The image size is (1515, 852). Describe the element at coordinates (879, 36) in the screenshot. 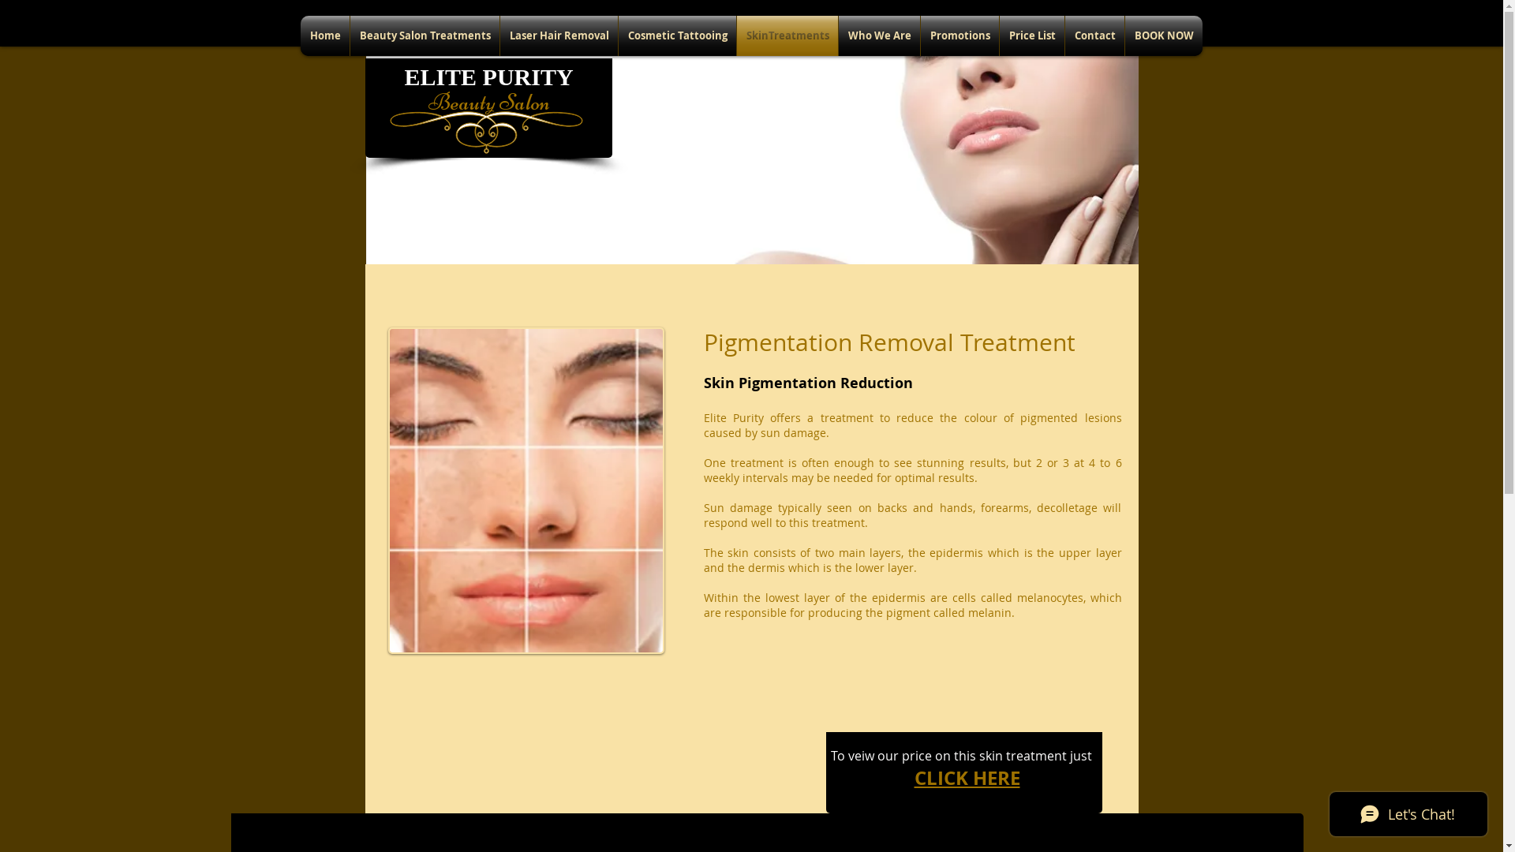

I see `Who We Are` at that location.